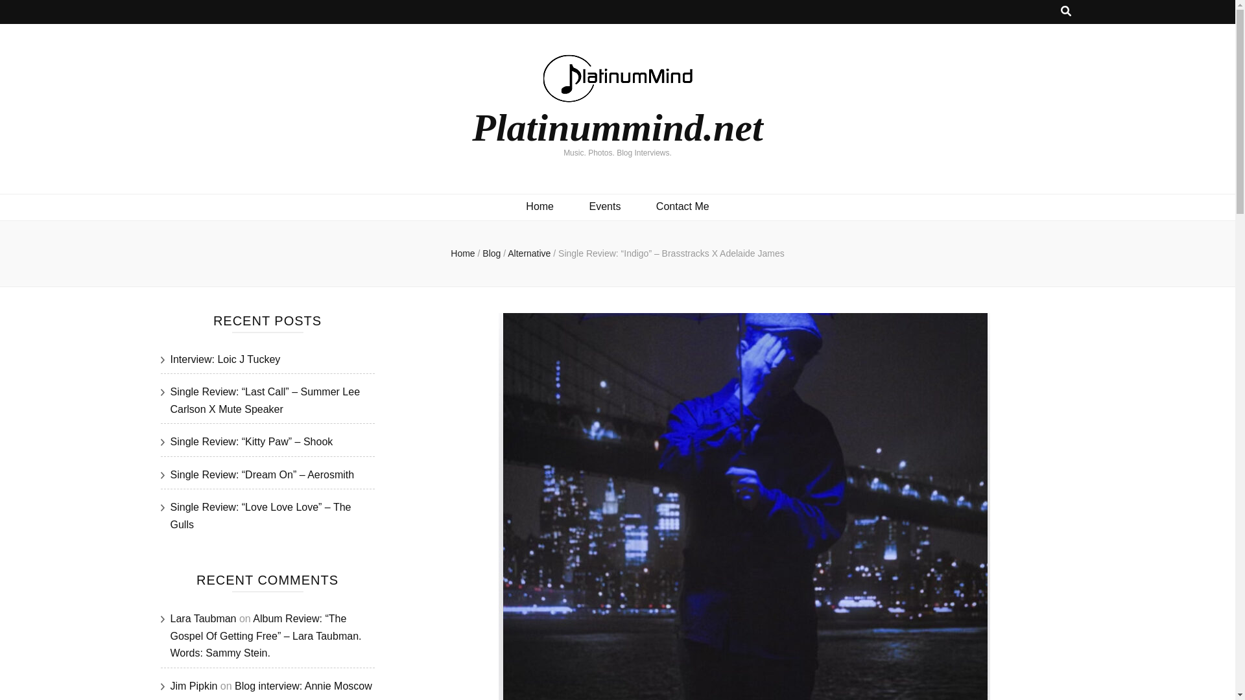 Image resolution: width=1245 pixels, height=700 pixels. What do you see at coordinates (604, 206) in the screenshot?
I see `Events` at bounding box center [604, 206].